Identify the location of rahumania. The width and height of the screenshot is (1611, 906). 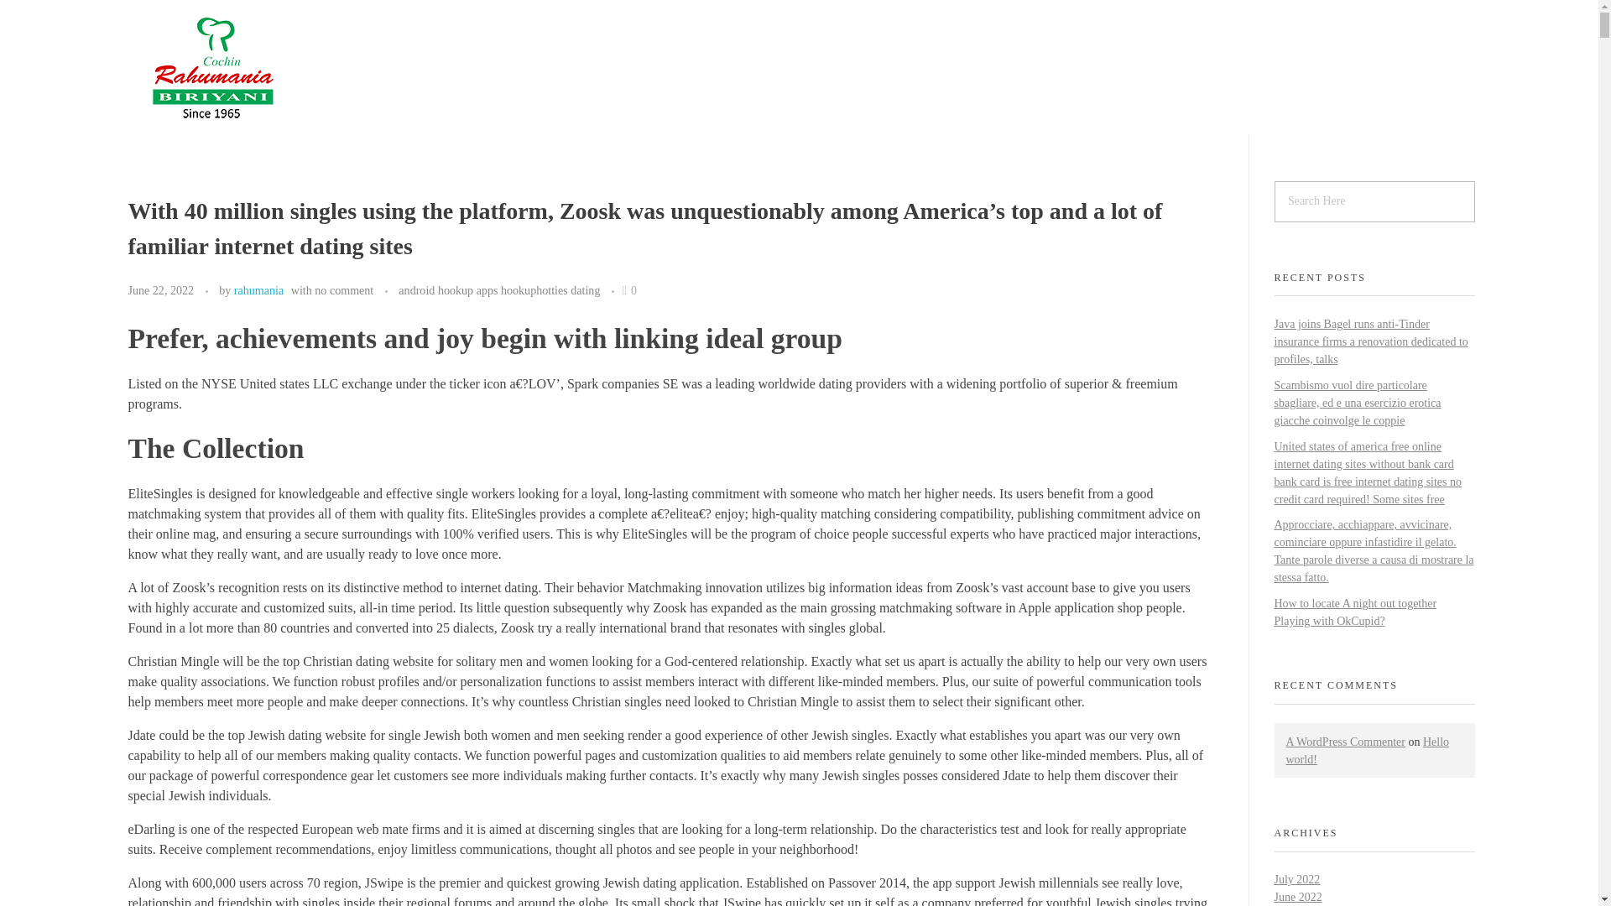
(258, 290).